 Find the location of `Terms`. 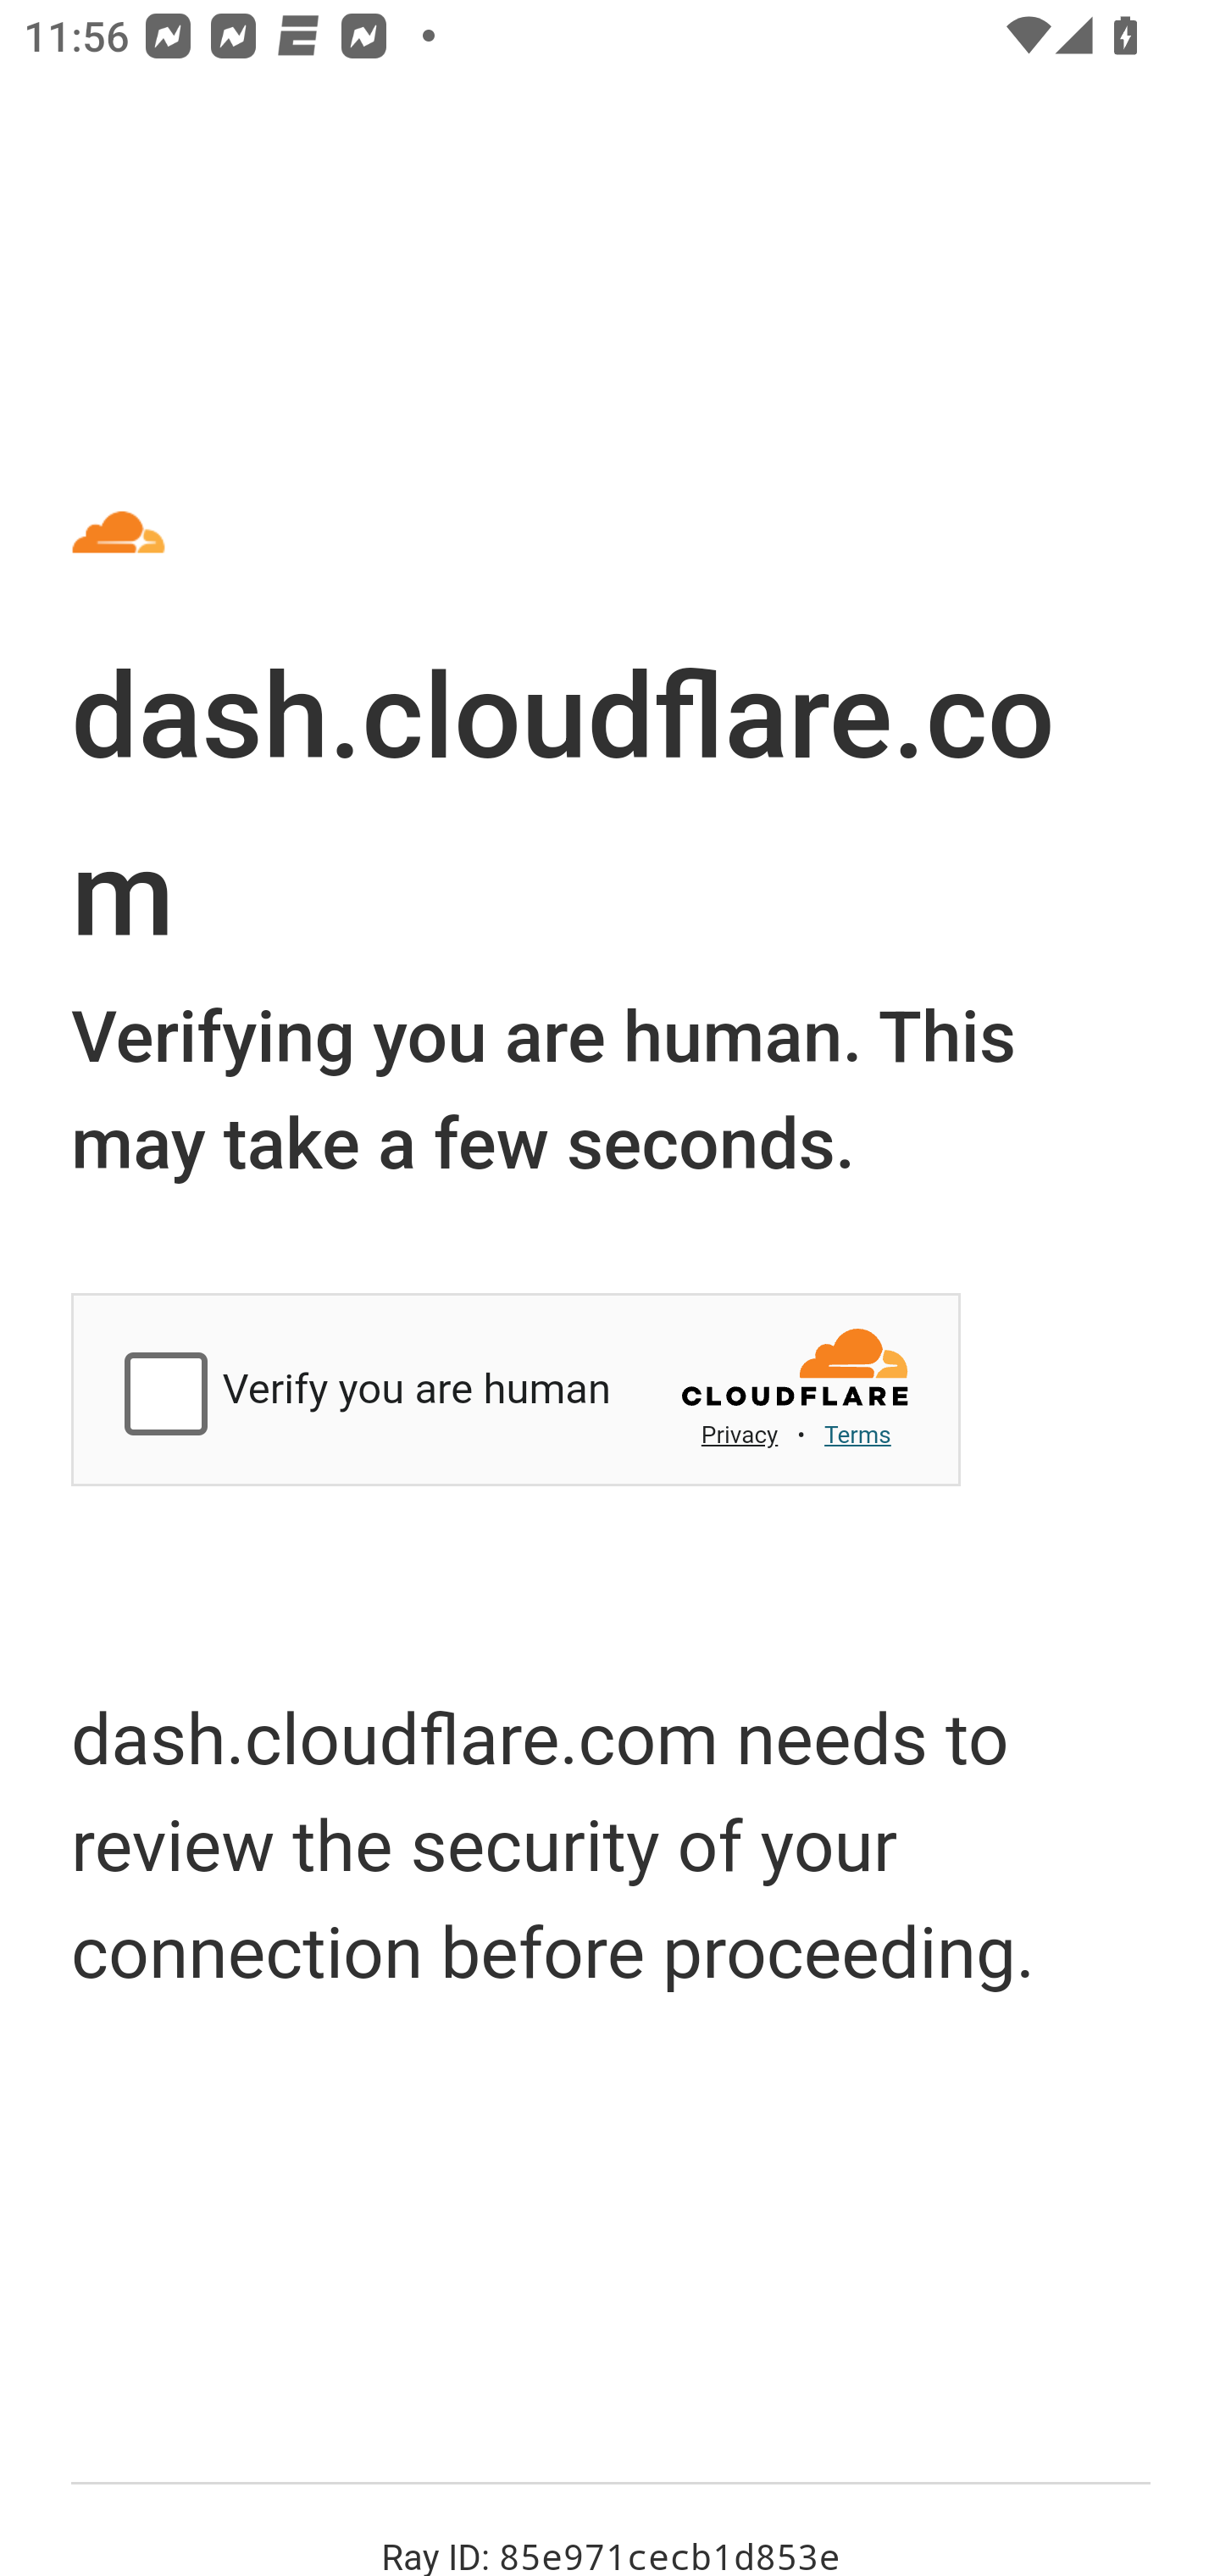

Terms is located at coordinates (857, 1435).